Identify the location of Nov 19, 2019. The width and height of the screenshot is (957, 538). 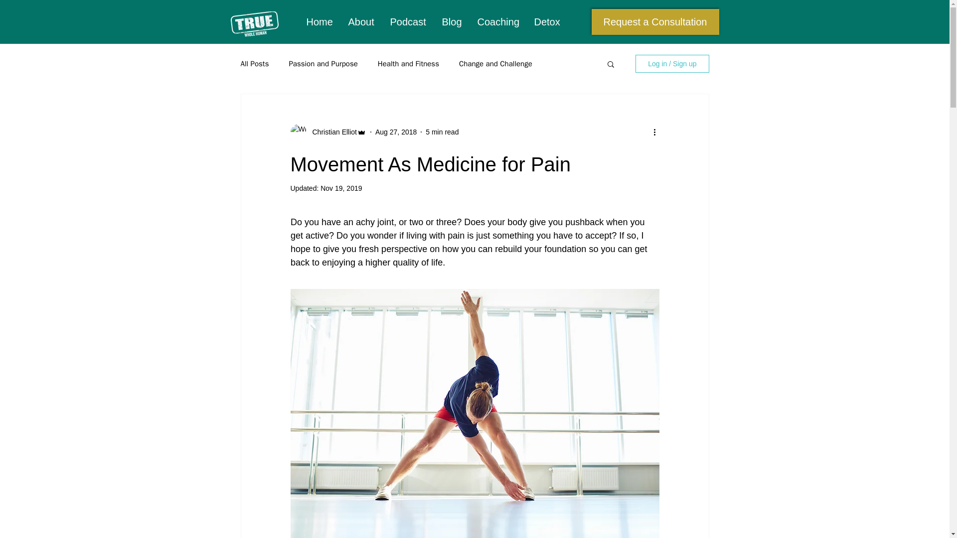
(341, 188).